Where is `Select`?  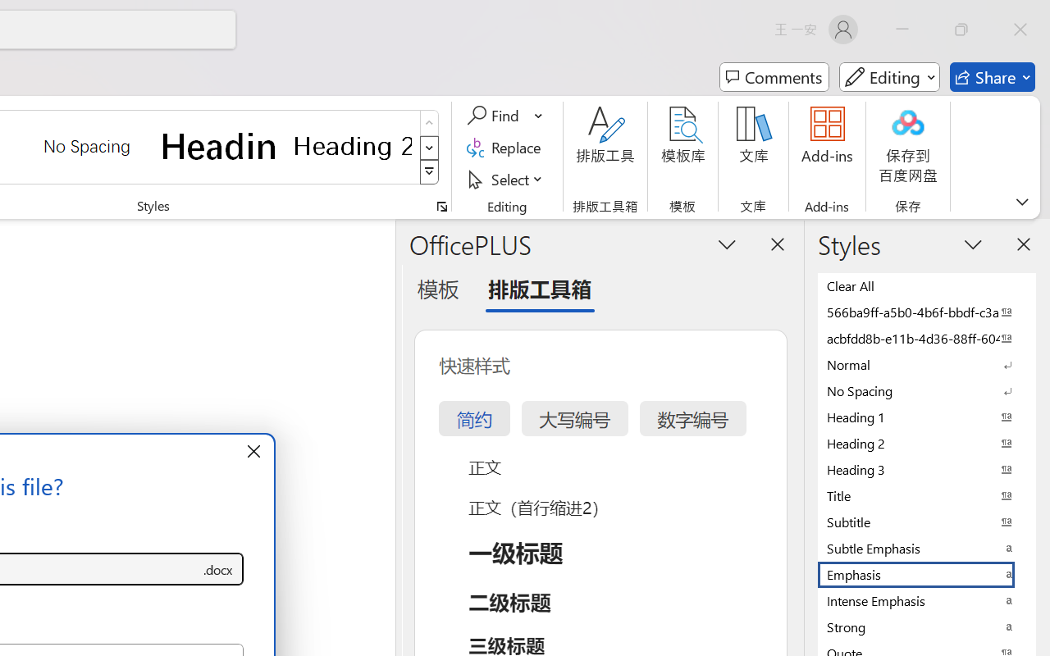 Select is located at coordinates (507, 179).